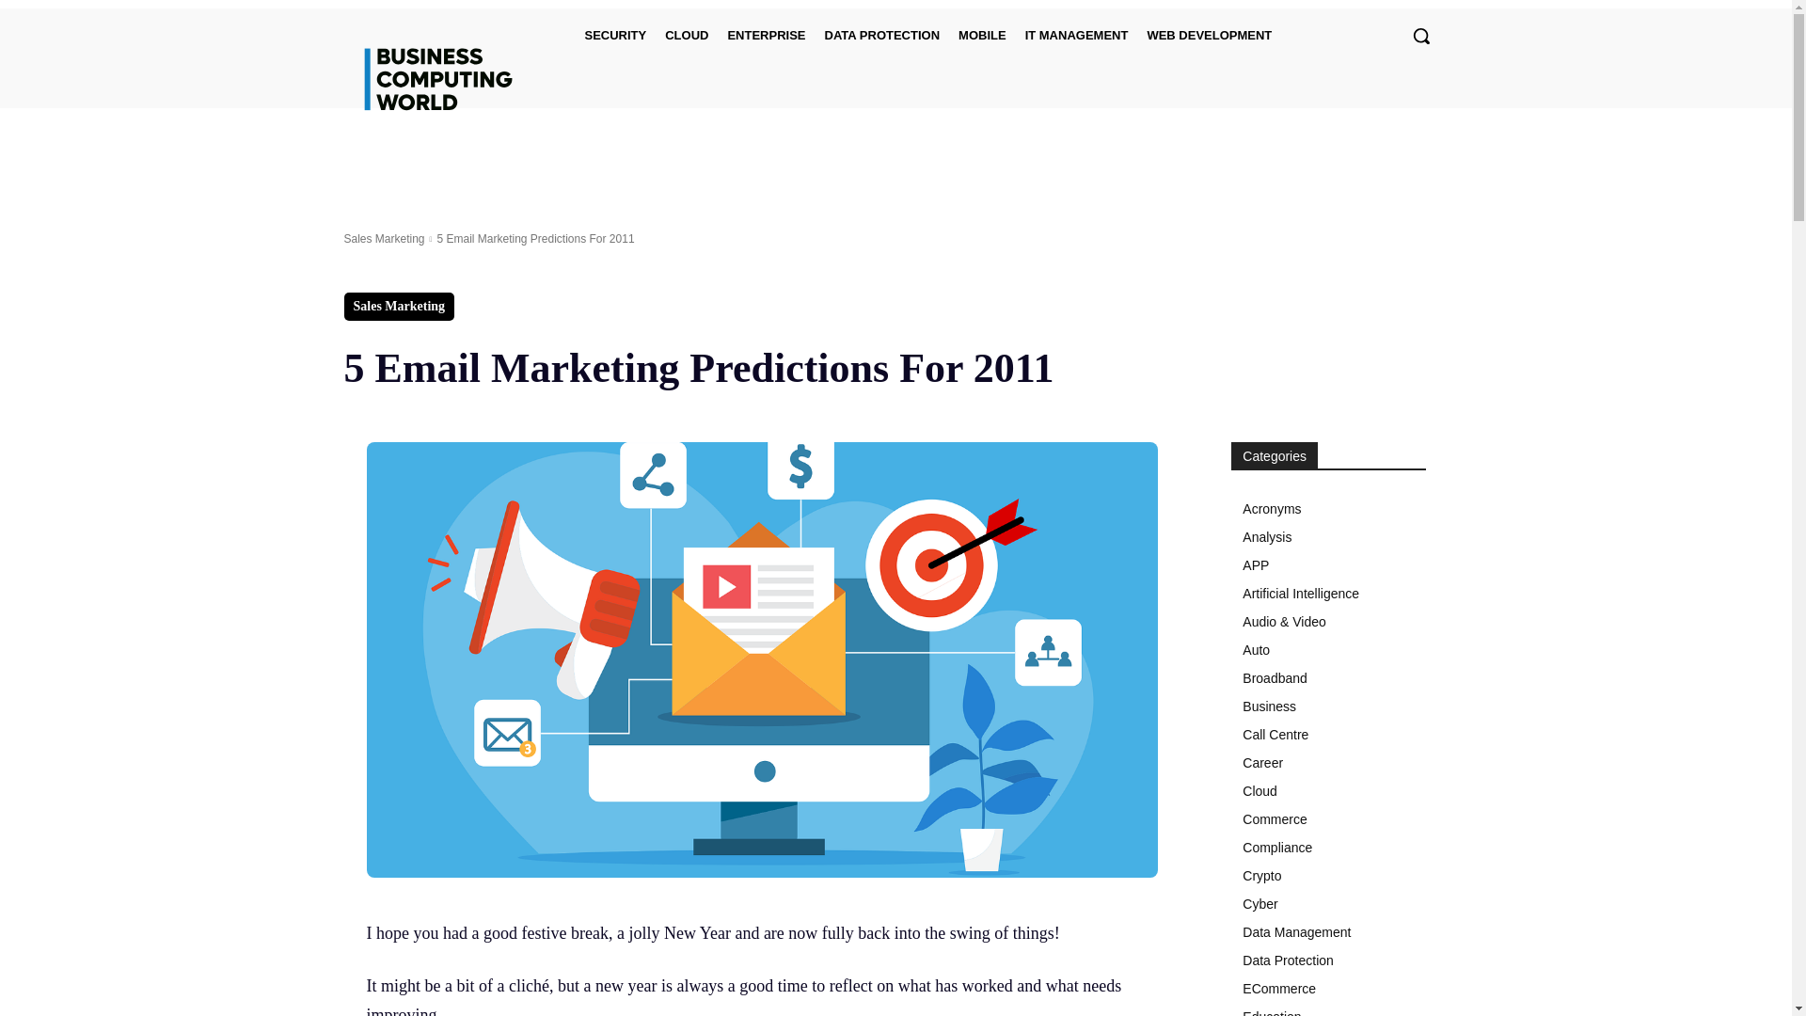 This screenshot has height=1016, width=1806. I want to click on Business, so click(1328, 706).